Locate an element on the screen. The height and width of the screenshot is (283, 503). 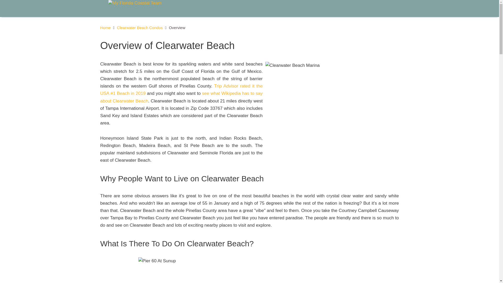
Clearwater Beach Marina is located at coordinates (331, 105).